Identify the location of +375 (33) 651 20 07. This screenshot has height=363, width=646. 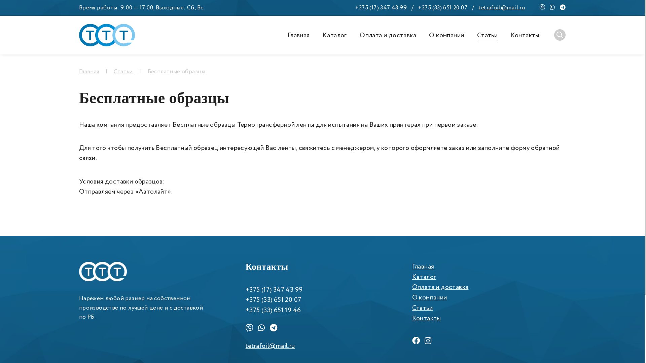
(274, 300).